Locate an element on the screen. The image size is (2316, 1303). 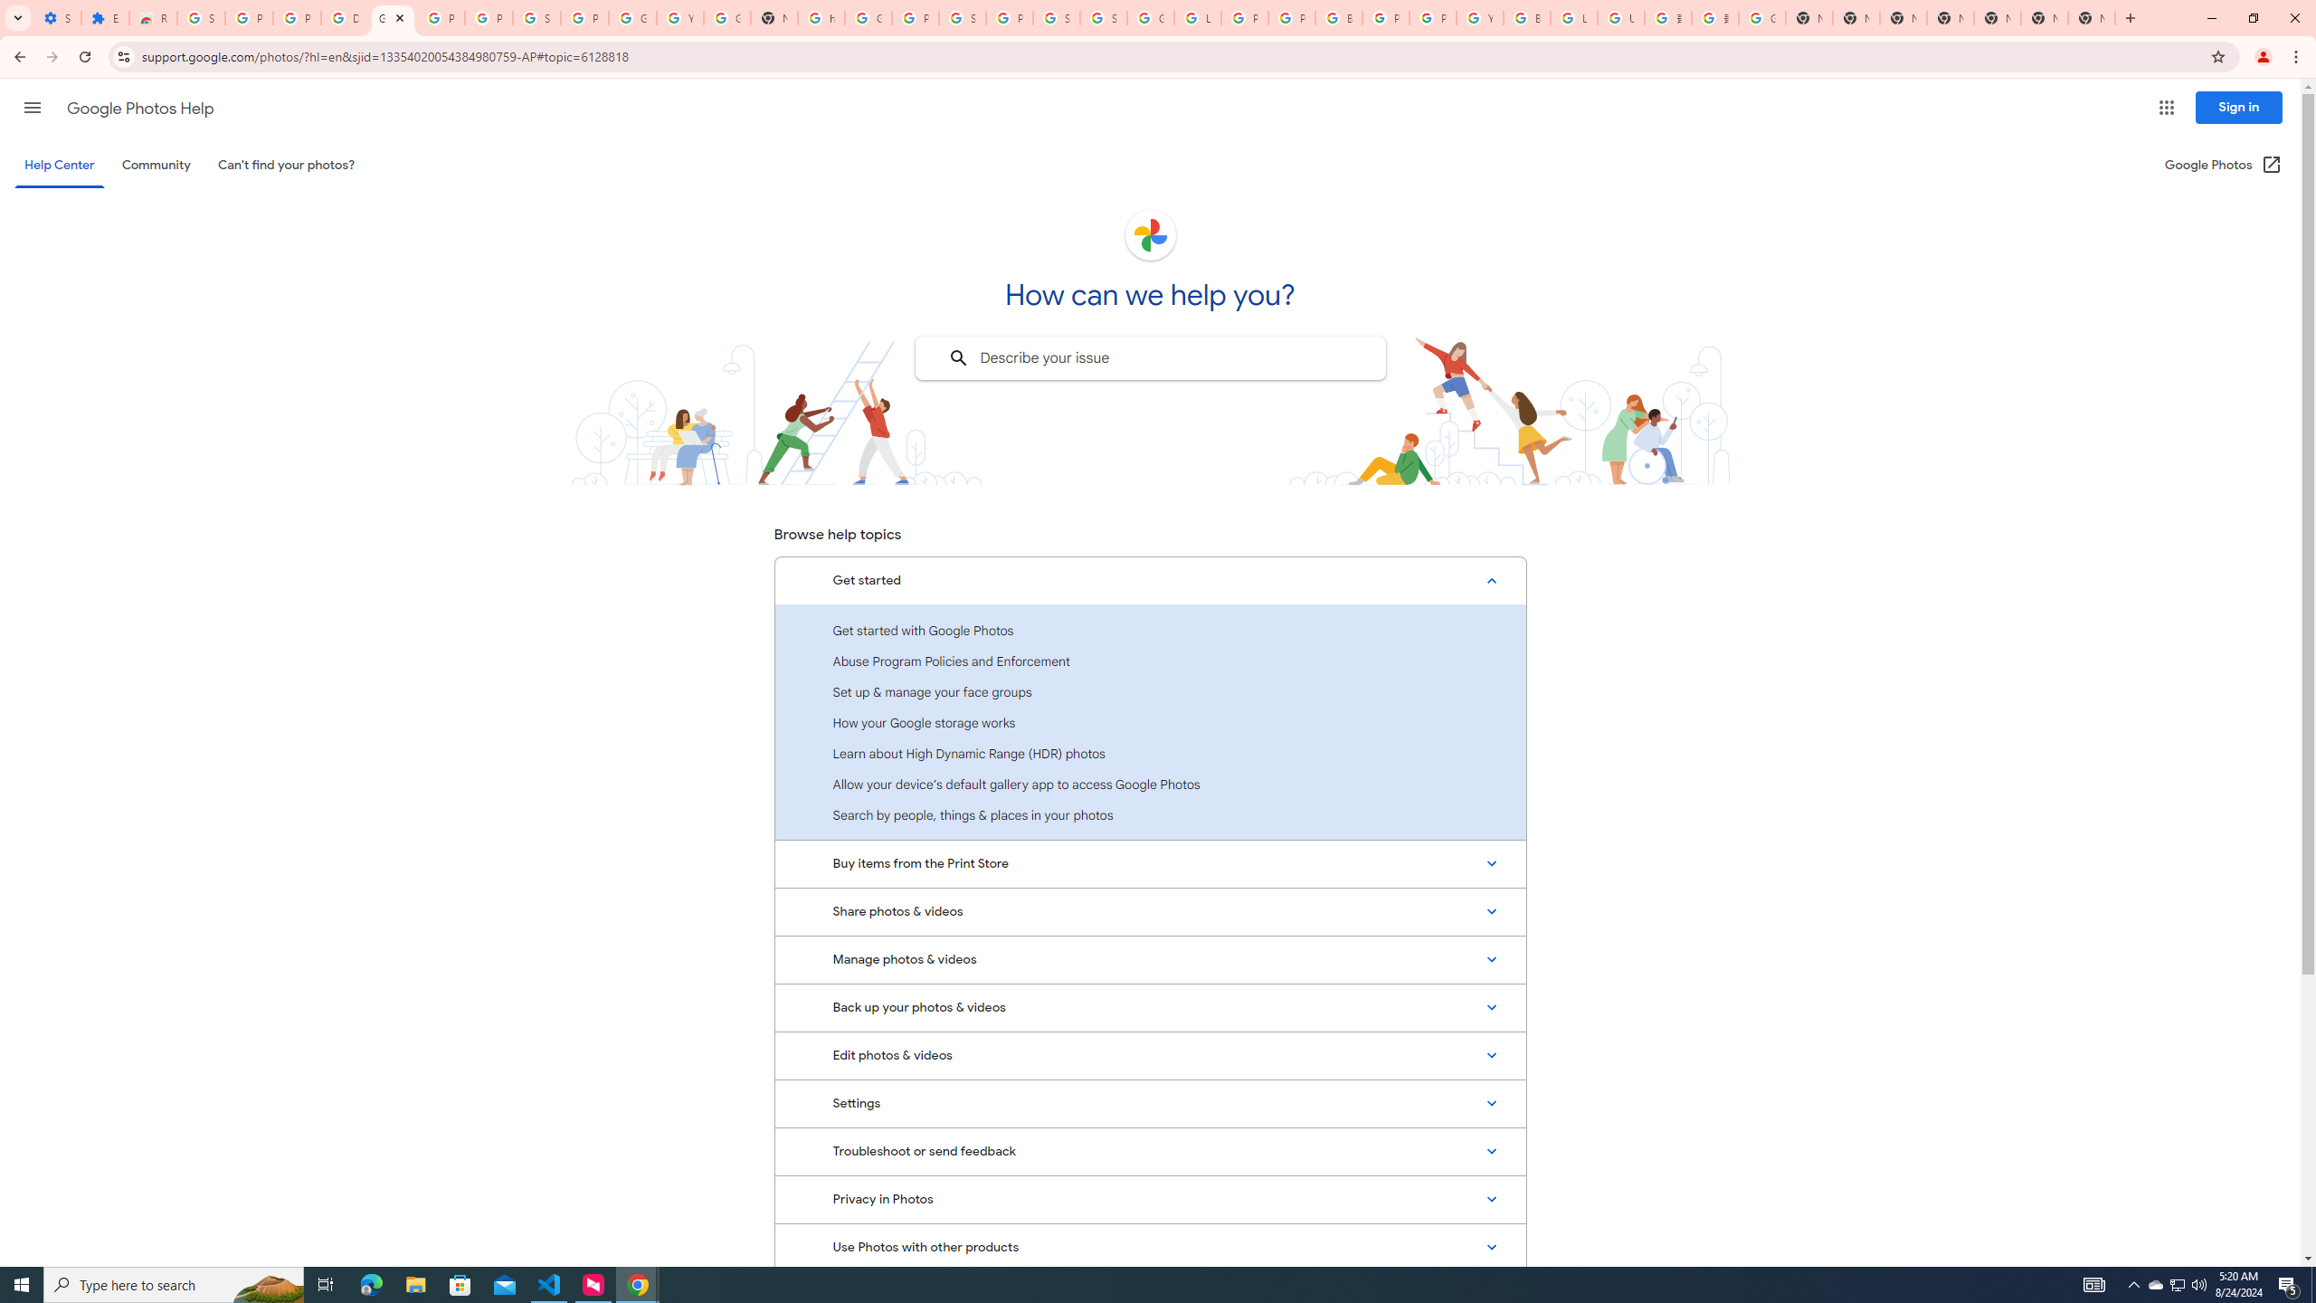
New Tab is located at coordinates (1951, 18).